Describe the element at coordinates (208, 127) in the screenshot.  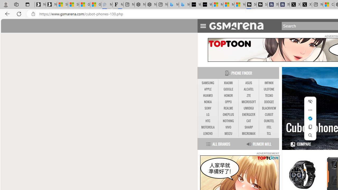
I see `MOTOROLA` at that location.